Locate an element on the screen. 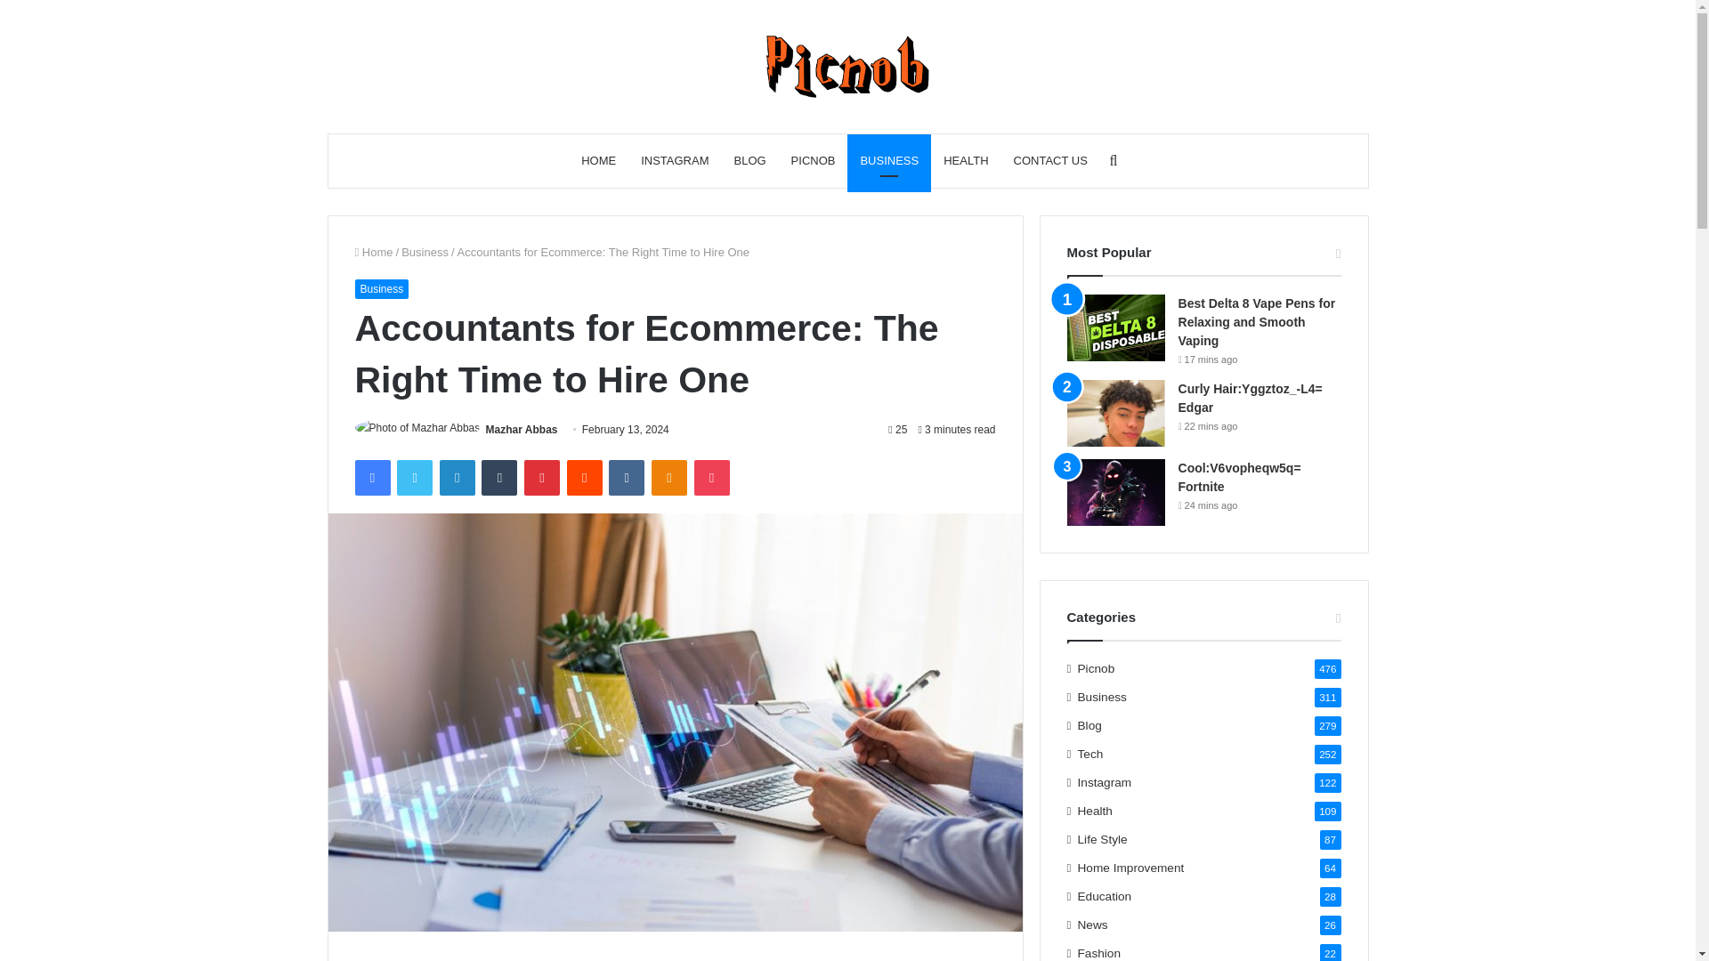 The width and height of the screenshot is (1709, 961). BUSINESS is located at coordinates (889, 160).